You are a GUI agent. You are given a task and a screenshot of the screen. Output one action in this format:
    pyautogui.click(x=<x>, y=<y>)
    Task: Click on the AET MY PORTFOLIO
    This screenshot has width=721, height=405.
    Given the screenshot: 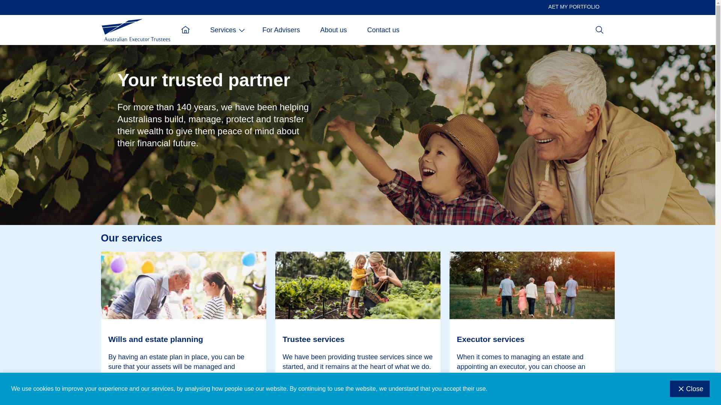 What is the action you would take?
    pyautogui.click(x=574, y=7)
    